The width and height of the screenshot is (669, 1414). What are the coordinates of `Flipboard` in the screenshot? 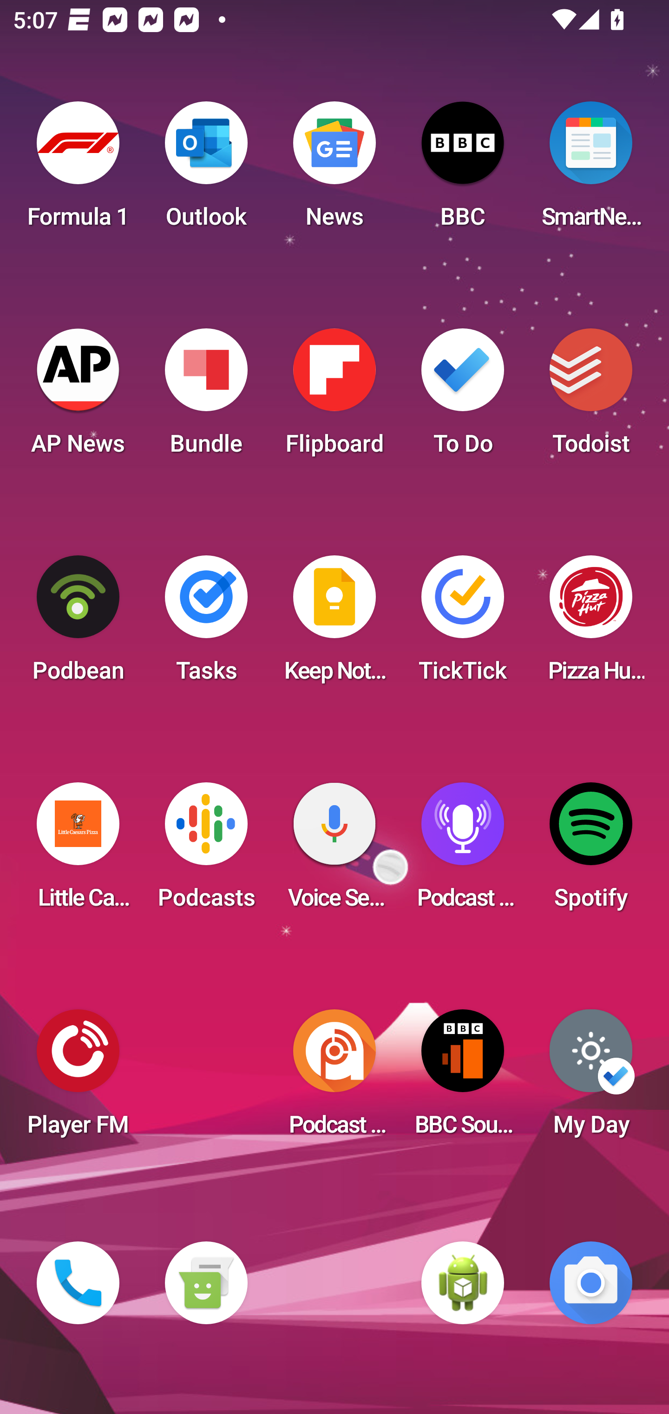 It's located at (334, 397).